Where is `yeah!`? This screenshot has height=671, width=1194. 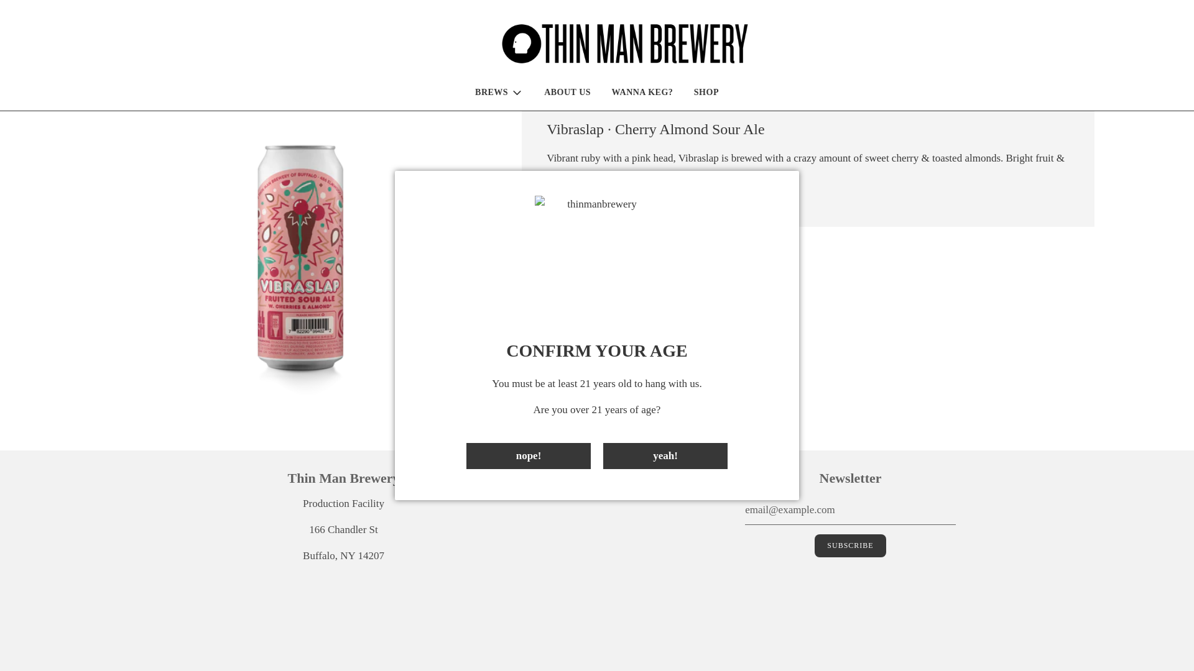 yeah! is located at coordinates (665, 408).